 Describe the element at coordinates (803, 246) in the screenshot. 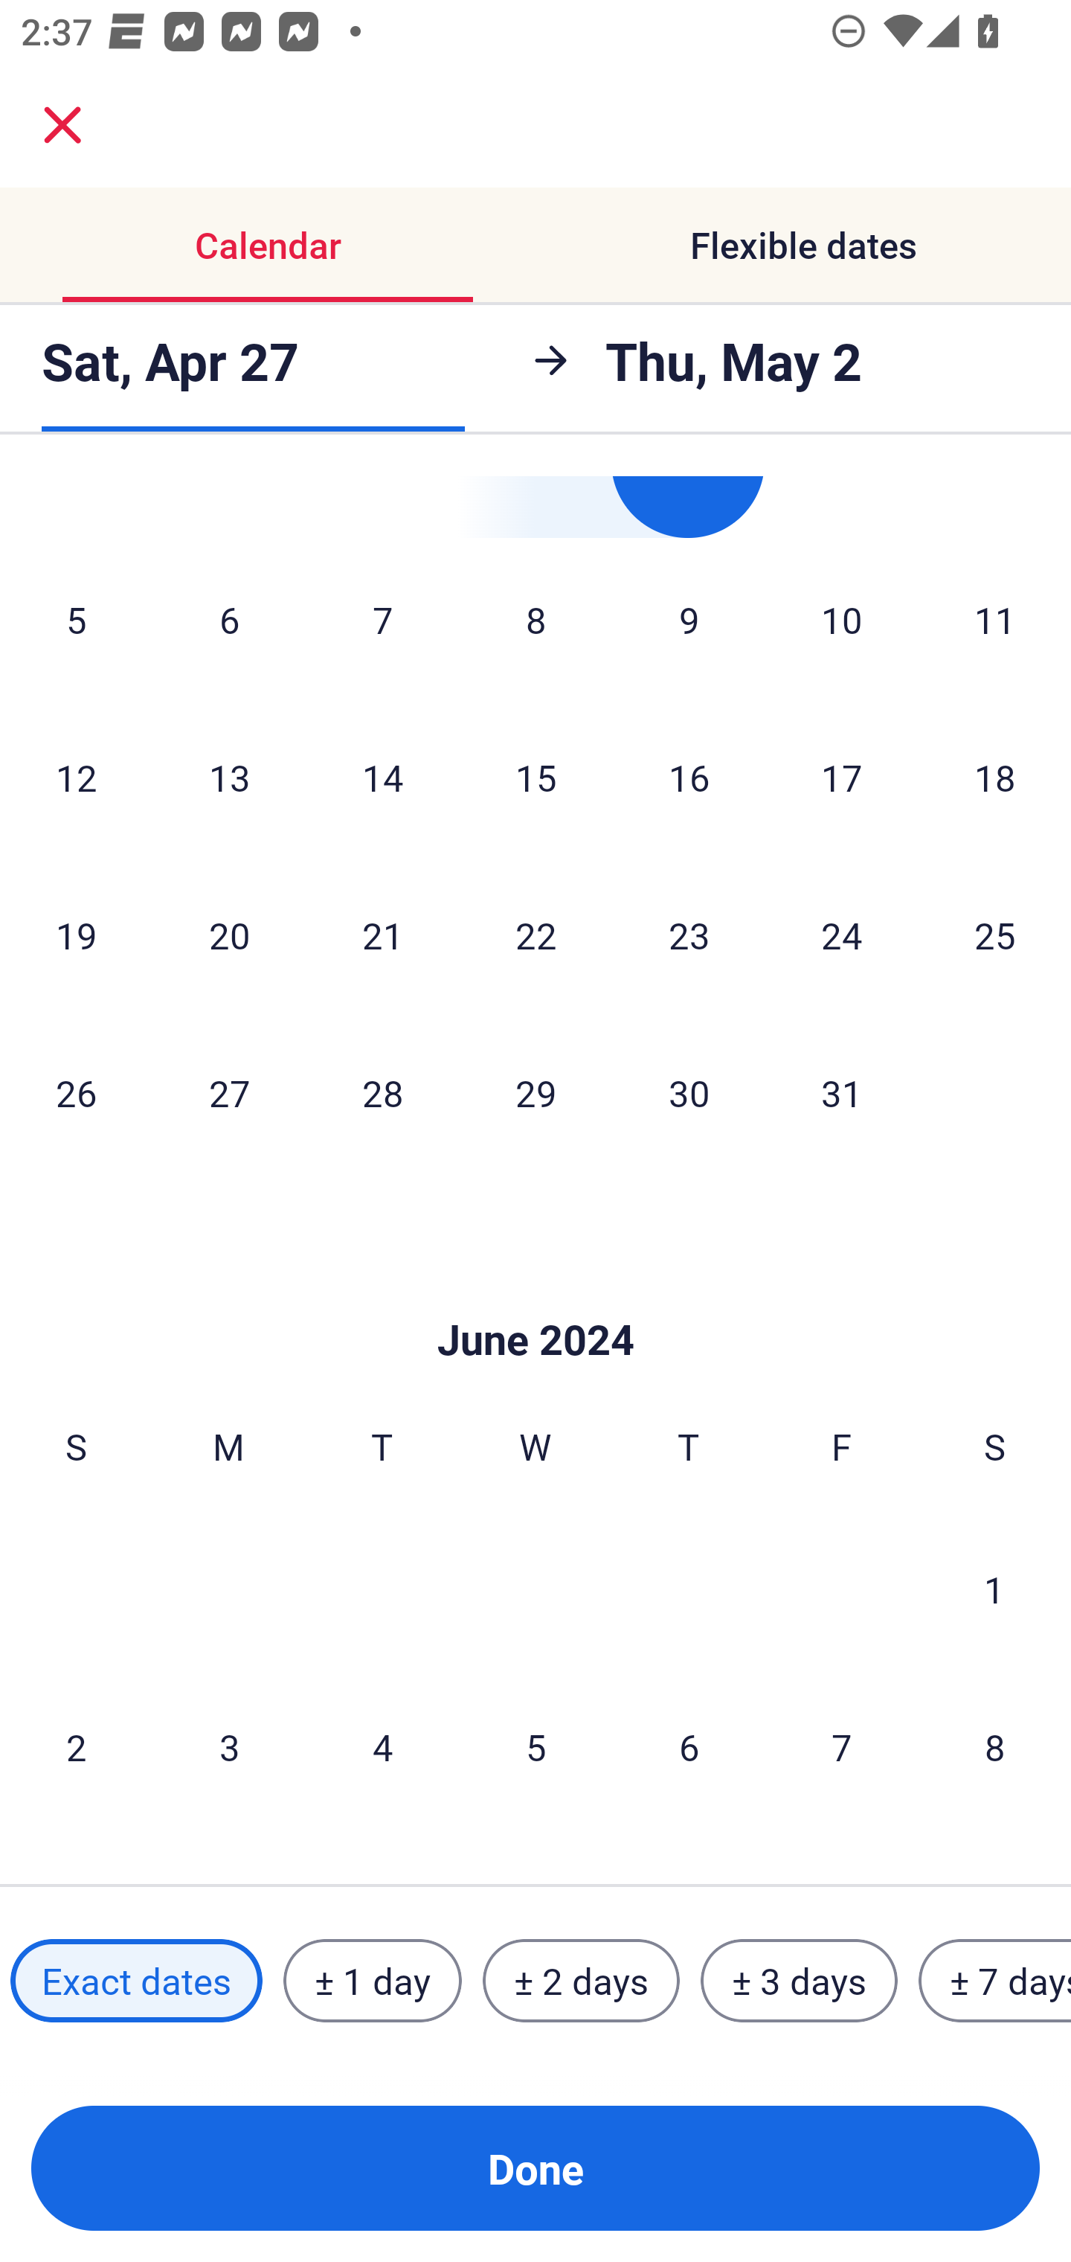

I see `Flexible dates` at that location.